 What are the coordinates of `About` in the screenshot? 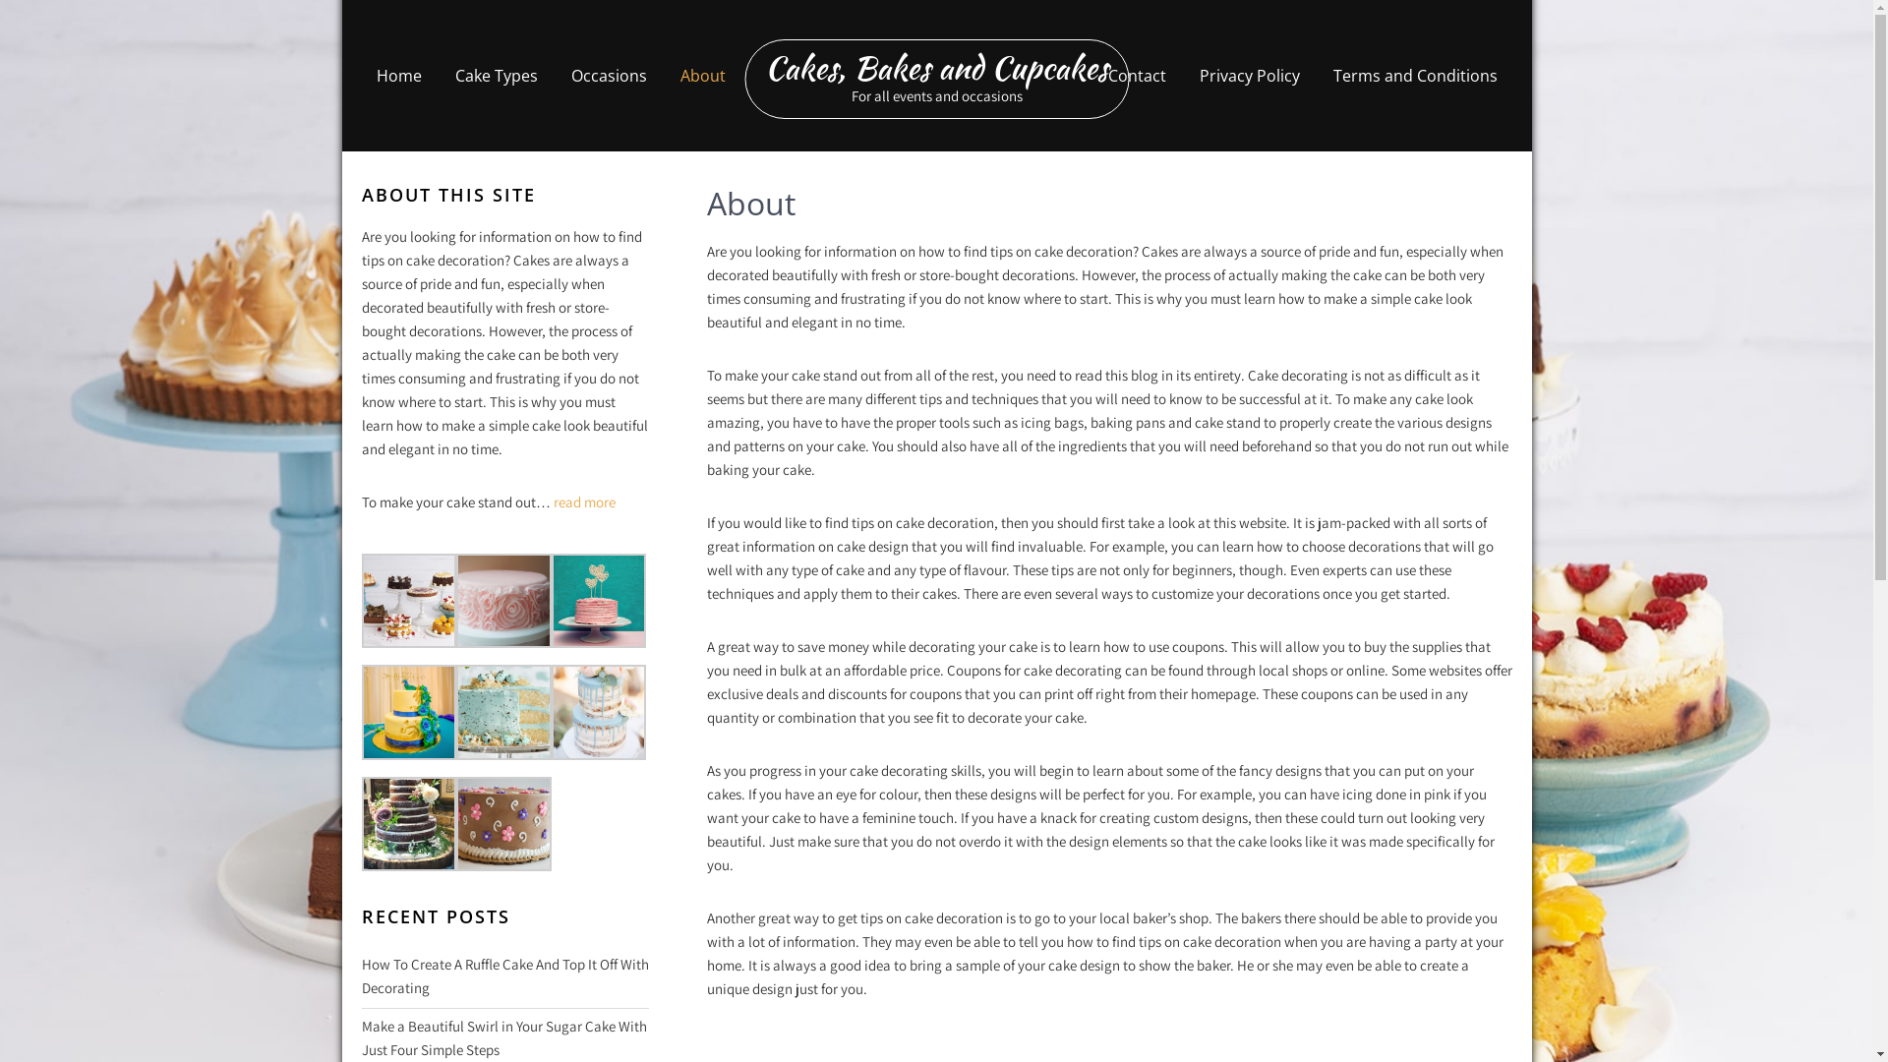 It's located at (702, 76).